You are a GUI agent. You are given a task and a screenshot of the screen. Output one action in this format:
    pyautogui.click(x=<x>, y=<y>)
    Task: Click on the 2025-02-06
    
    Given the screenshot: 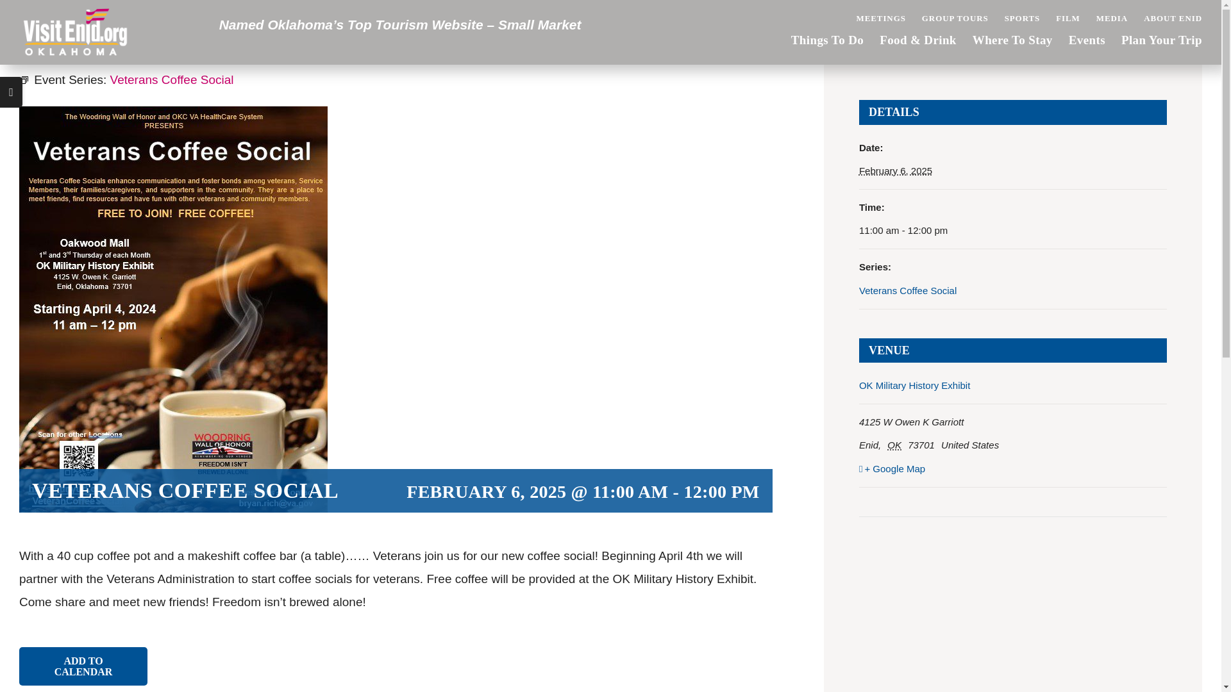 What is the action you would take?
    pyautogui.click(x=1013, y=231)
    